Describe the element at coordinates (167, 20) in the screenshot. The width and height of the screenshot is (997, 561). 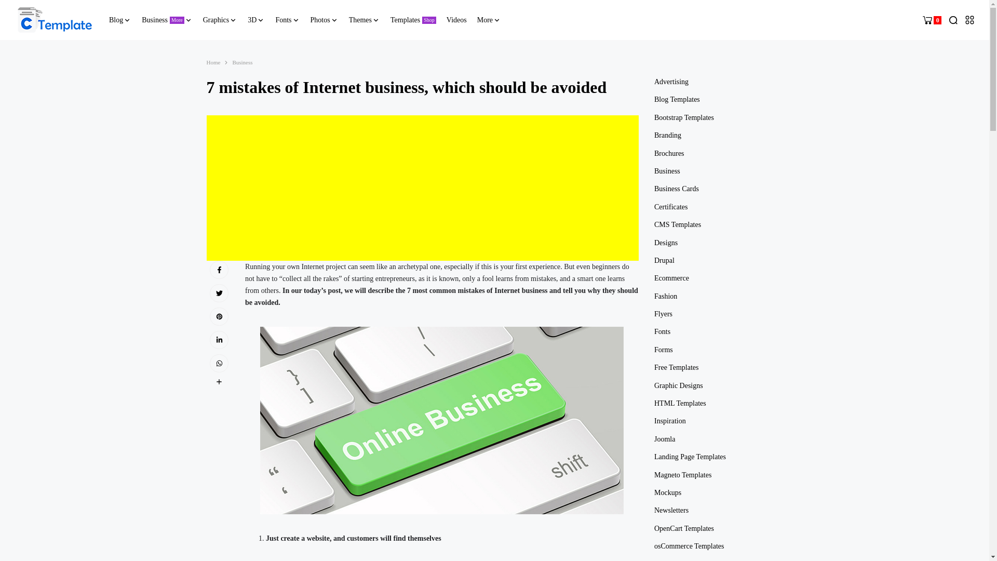
I see `Videos` at that location.